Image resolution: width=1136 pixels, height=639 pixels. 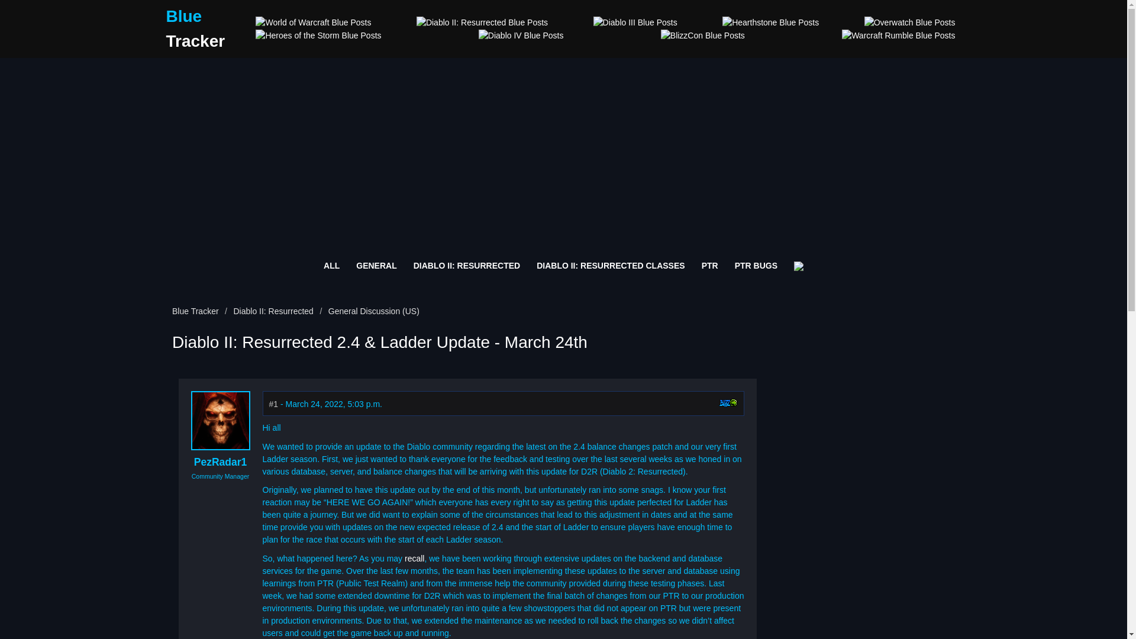 I want to click on DIABLO II: RESURRECTED, so click(x=466, y=266).